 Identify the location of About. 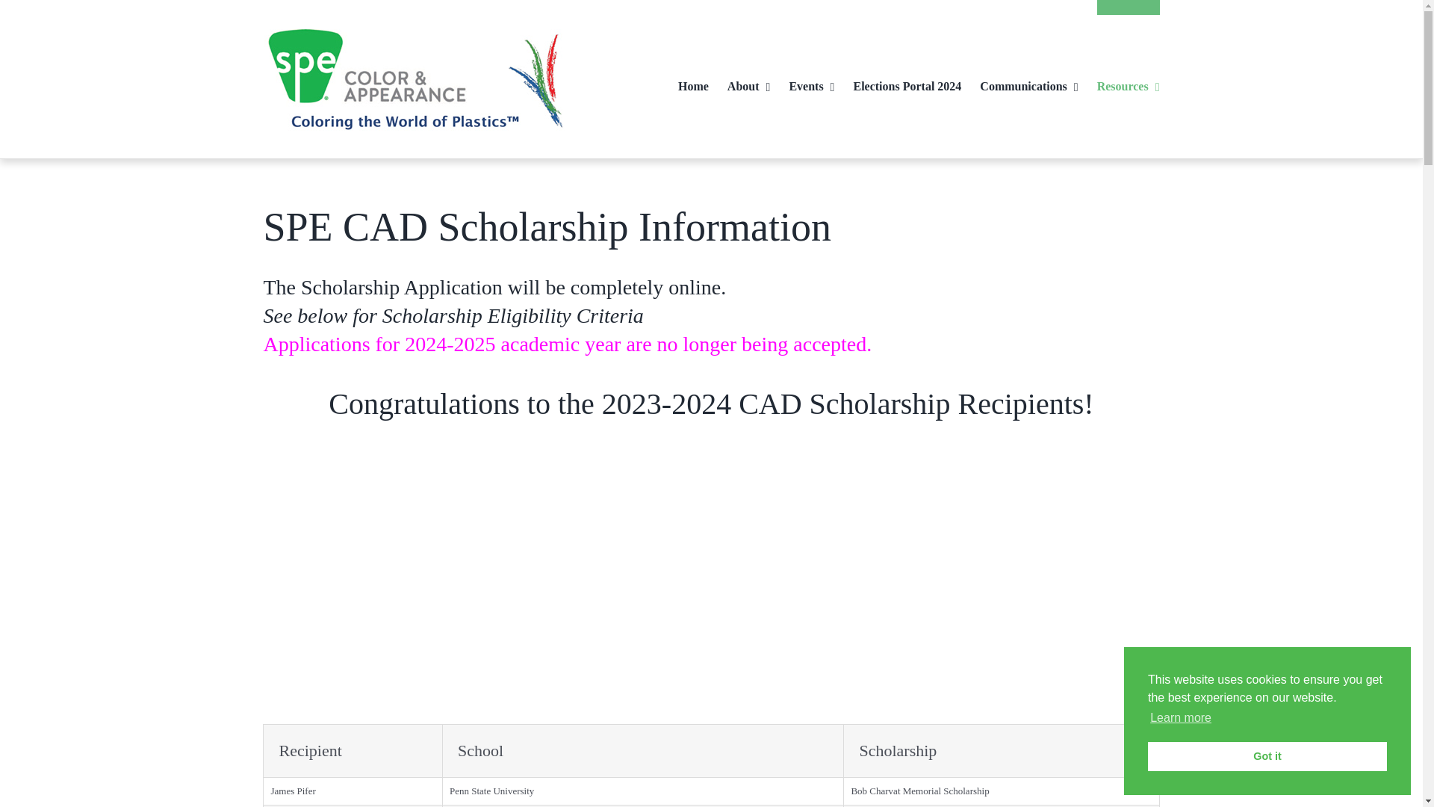
(748, 79).